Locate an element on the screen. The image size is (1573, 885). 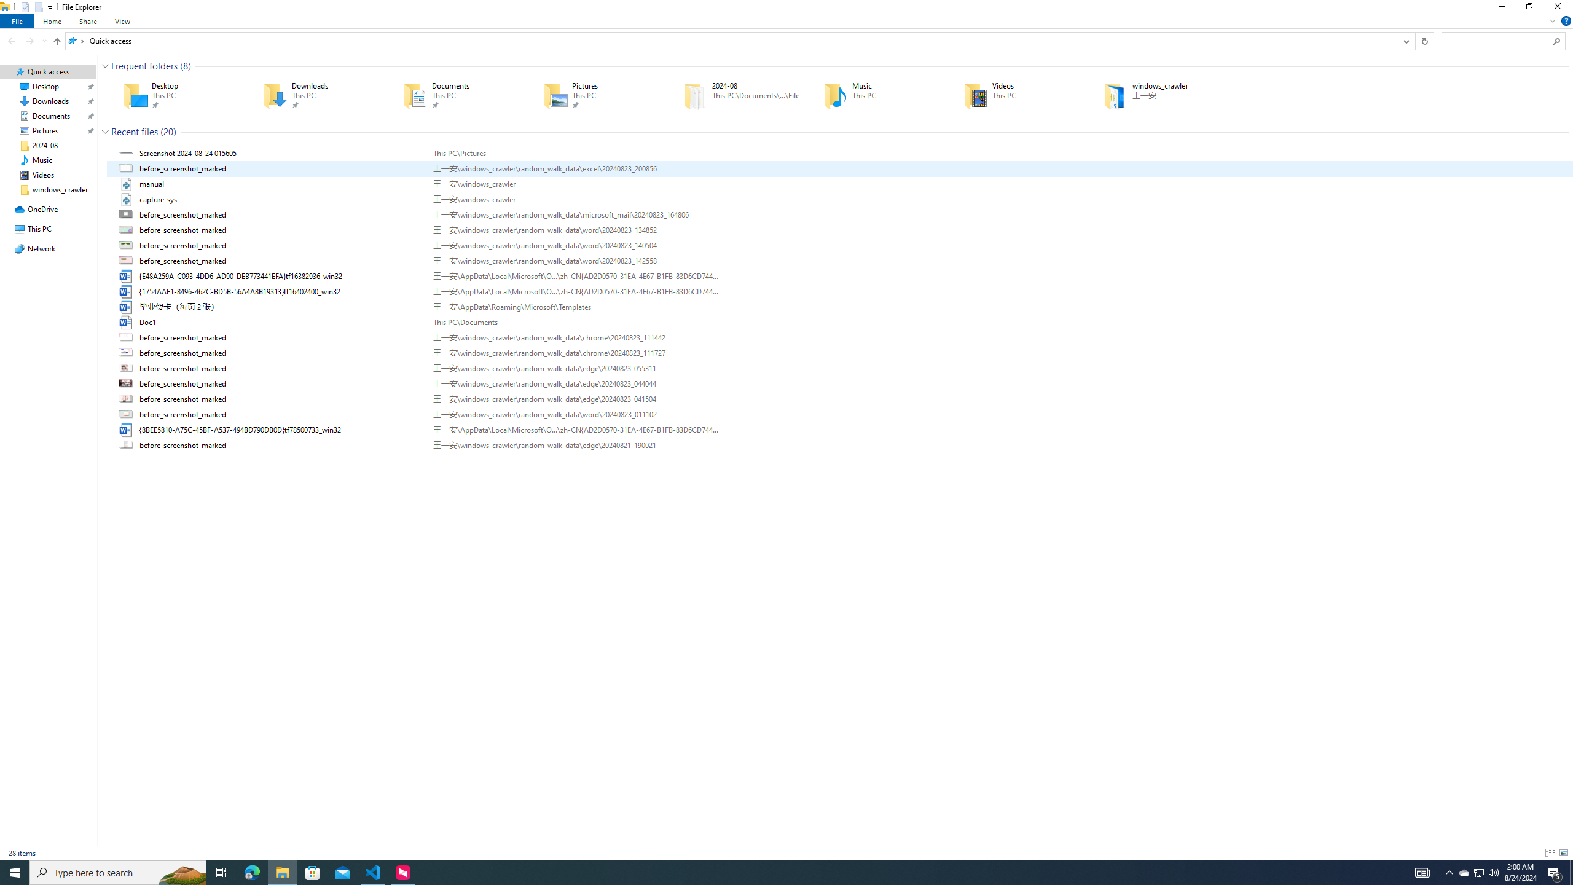
Back (Alt + Left Arrow) is located at coordinates (12, 41).